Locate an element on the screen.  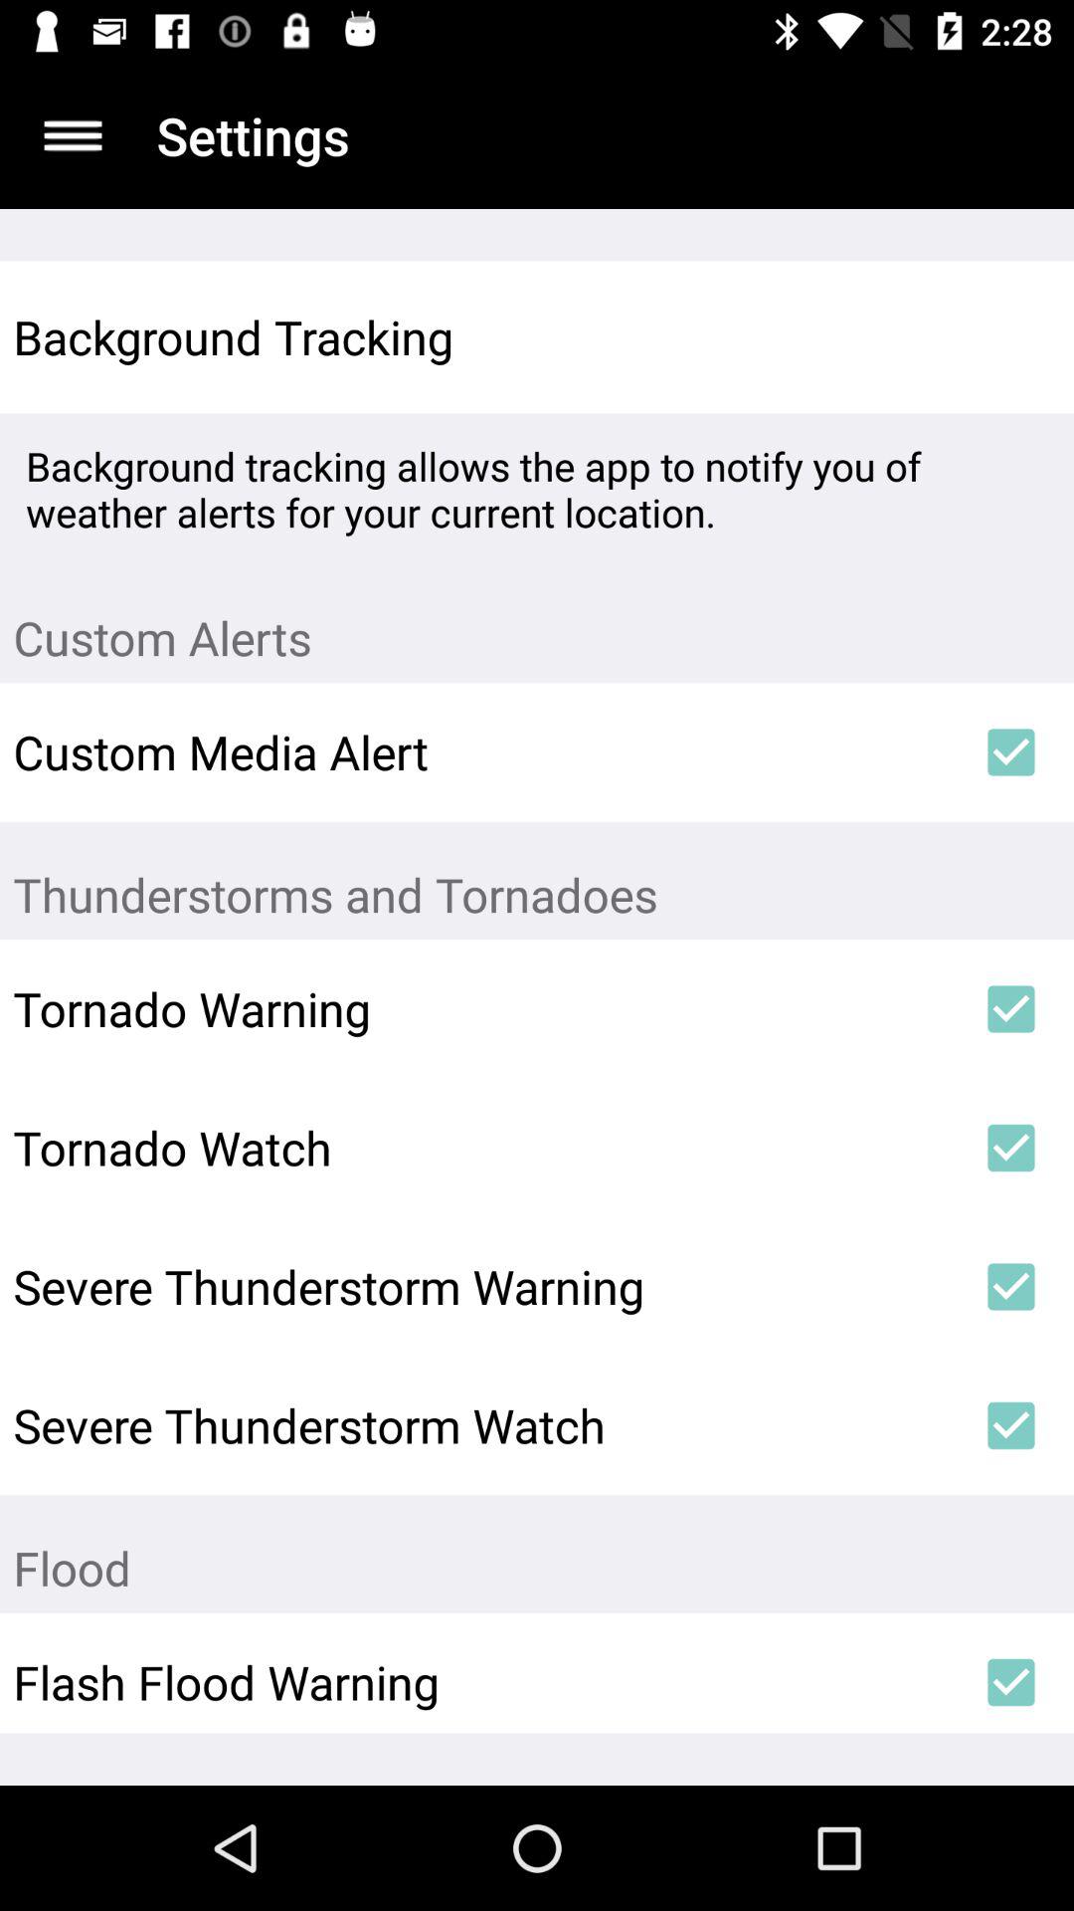
click on the last check box at bottom right corner of the page is located at coordinates (1011, 1683).